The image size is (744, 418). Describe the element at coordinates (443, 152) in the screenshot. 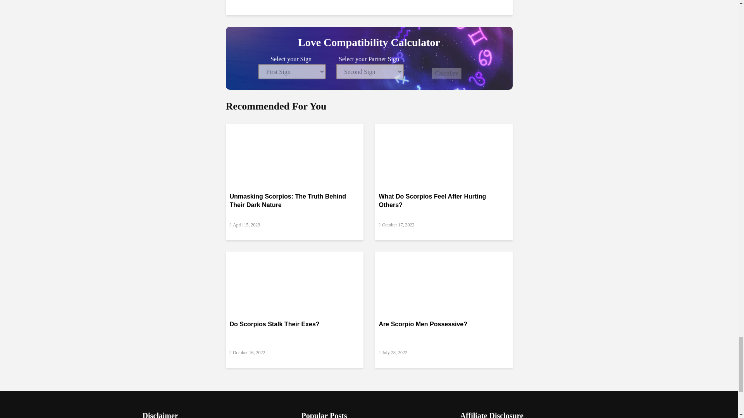

I see `What Do Scorpios Feel After Hurting Others?` at that location.